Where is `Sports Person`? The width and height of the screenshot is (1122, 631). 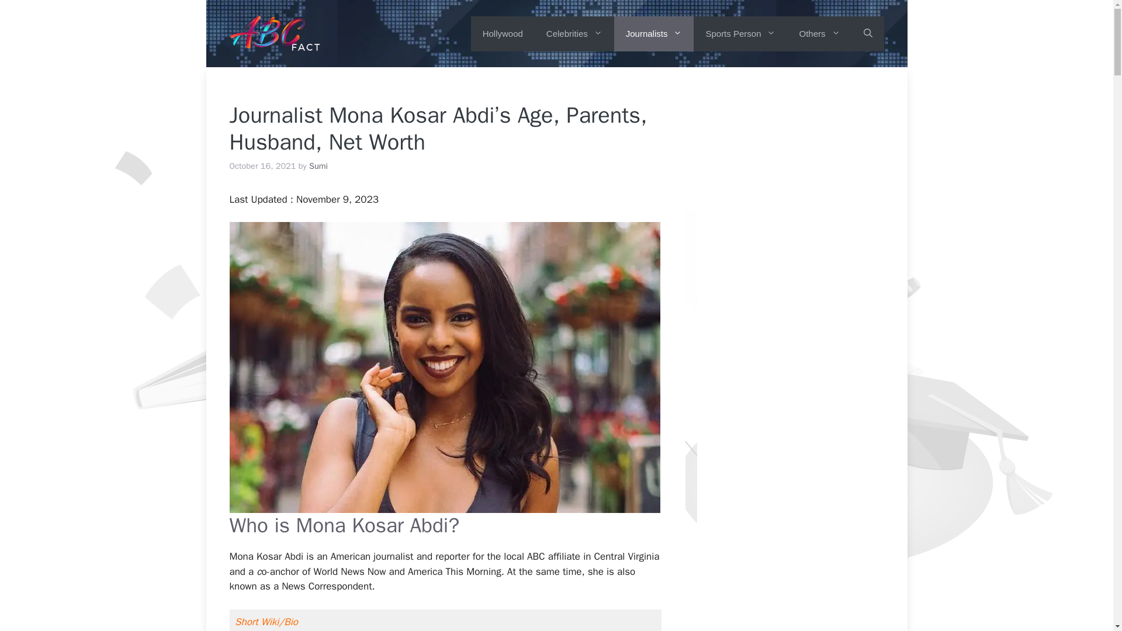 Sports Person is located at coordinates (740, 34).